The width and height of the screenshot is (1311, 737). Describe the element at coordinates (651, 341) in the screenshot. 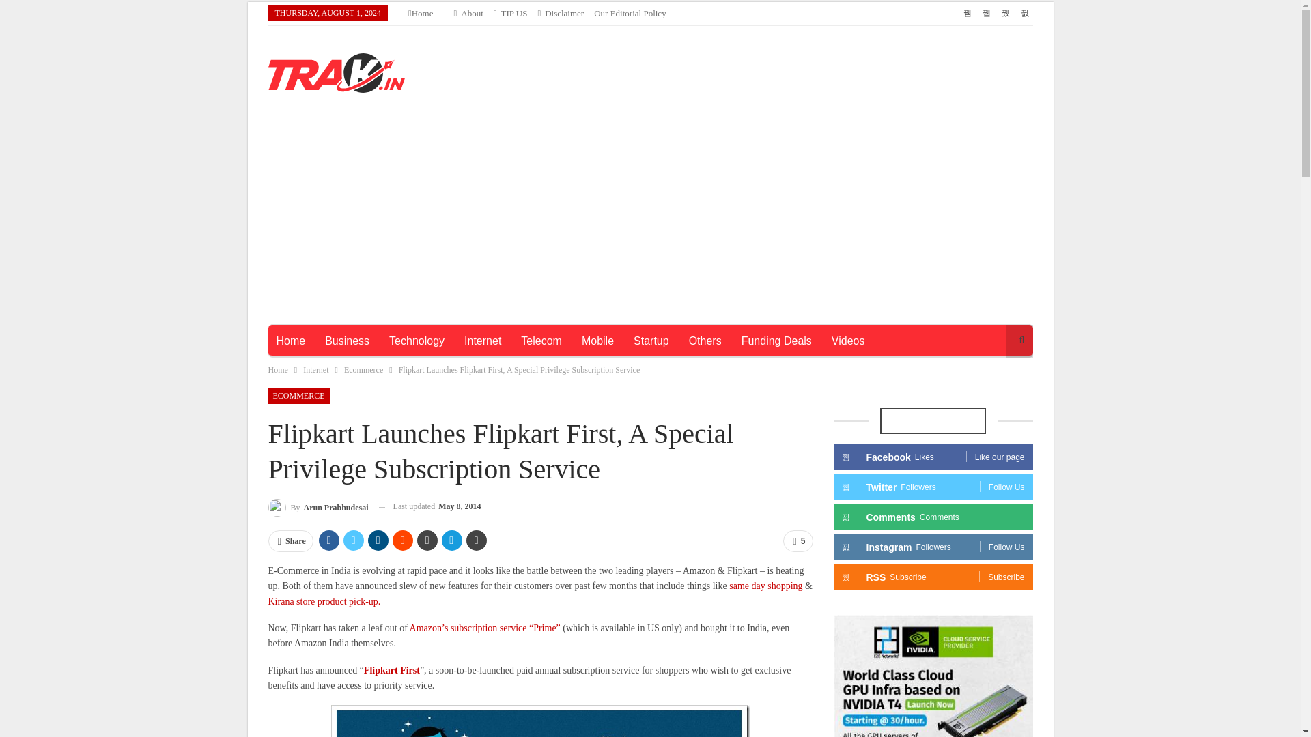

I see `Startup` at that location.